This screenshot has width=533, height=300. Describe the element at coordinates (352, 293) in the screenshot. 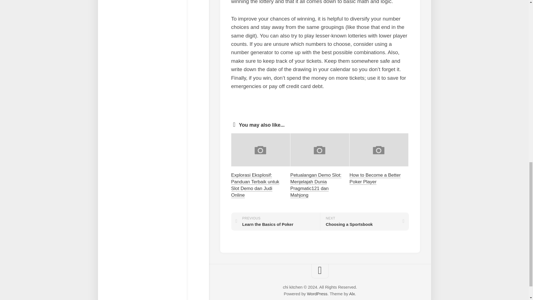

I see `How to Become a Better Poker Player` at that location.